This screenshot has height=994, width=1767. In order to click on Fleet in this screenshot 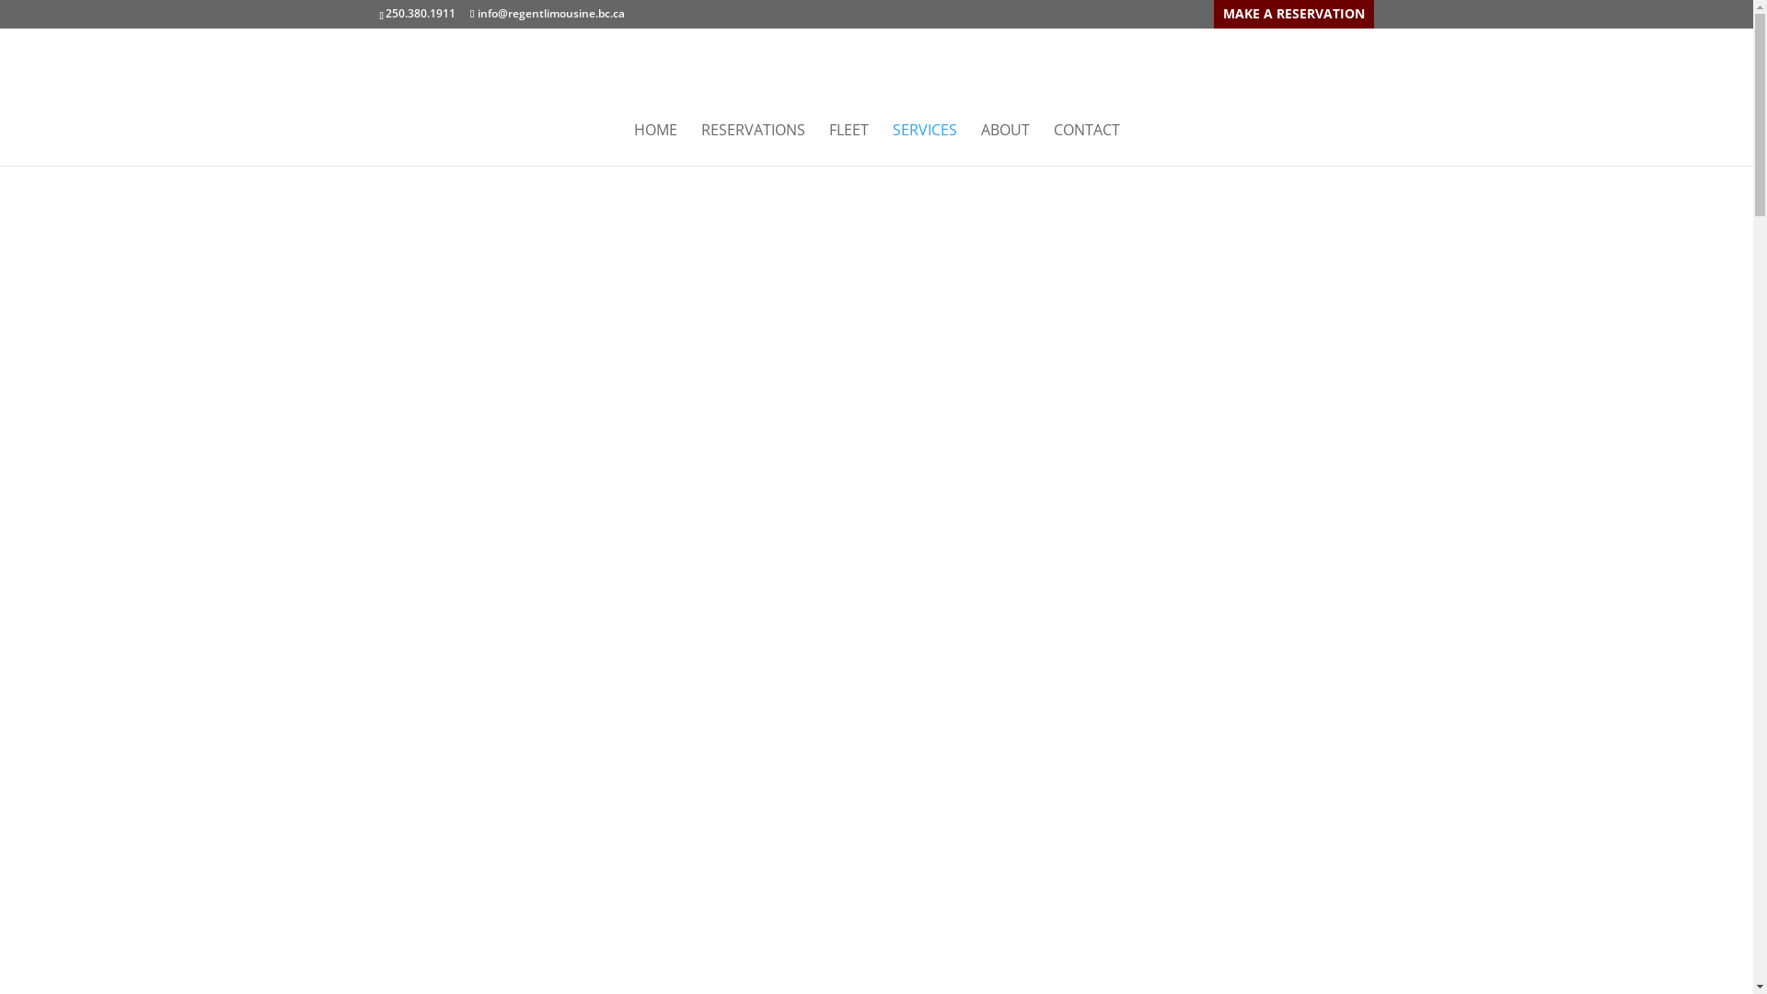, I will do `click(854, 143)`.